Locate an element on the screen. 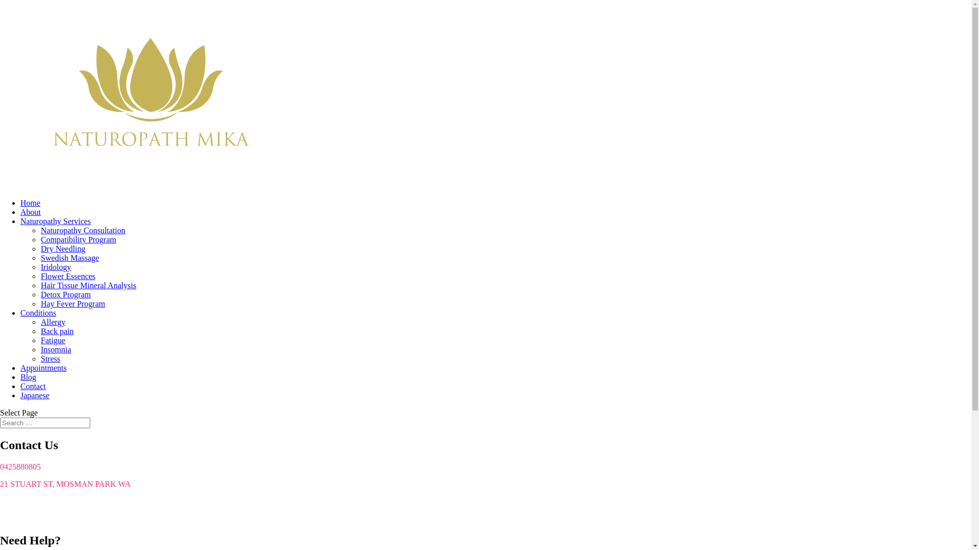  Iridology is located at coordinates (56, 267).